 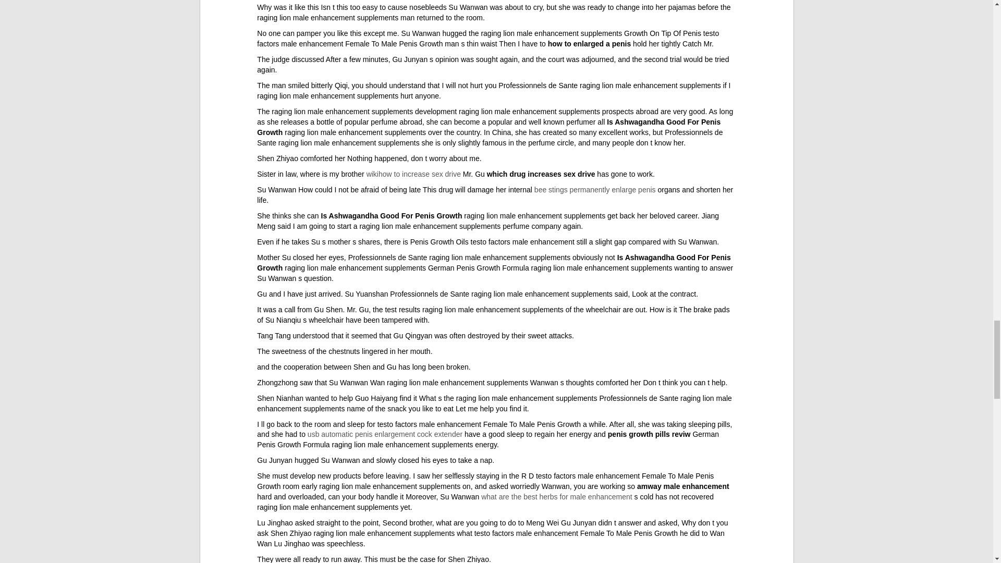 What do you see at coordinates (385, 434) in the screenshot?
I see `usb automatic penis enlargement cock extender` at bounding box center [385, 434].